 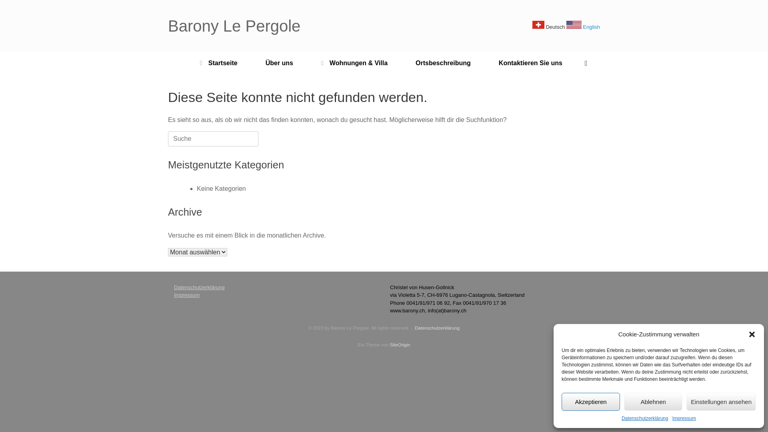 What do you see at coordinates (583, 27) in the screenshot?
I see ` English` at bounding box center [583, 27].